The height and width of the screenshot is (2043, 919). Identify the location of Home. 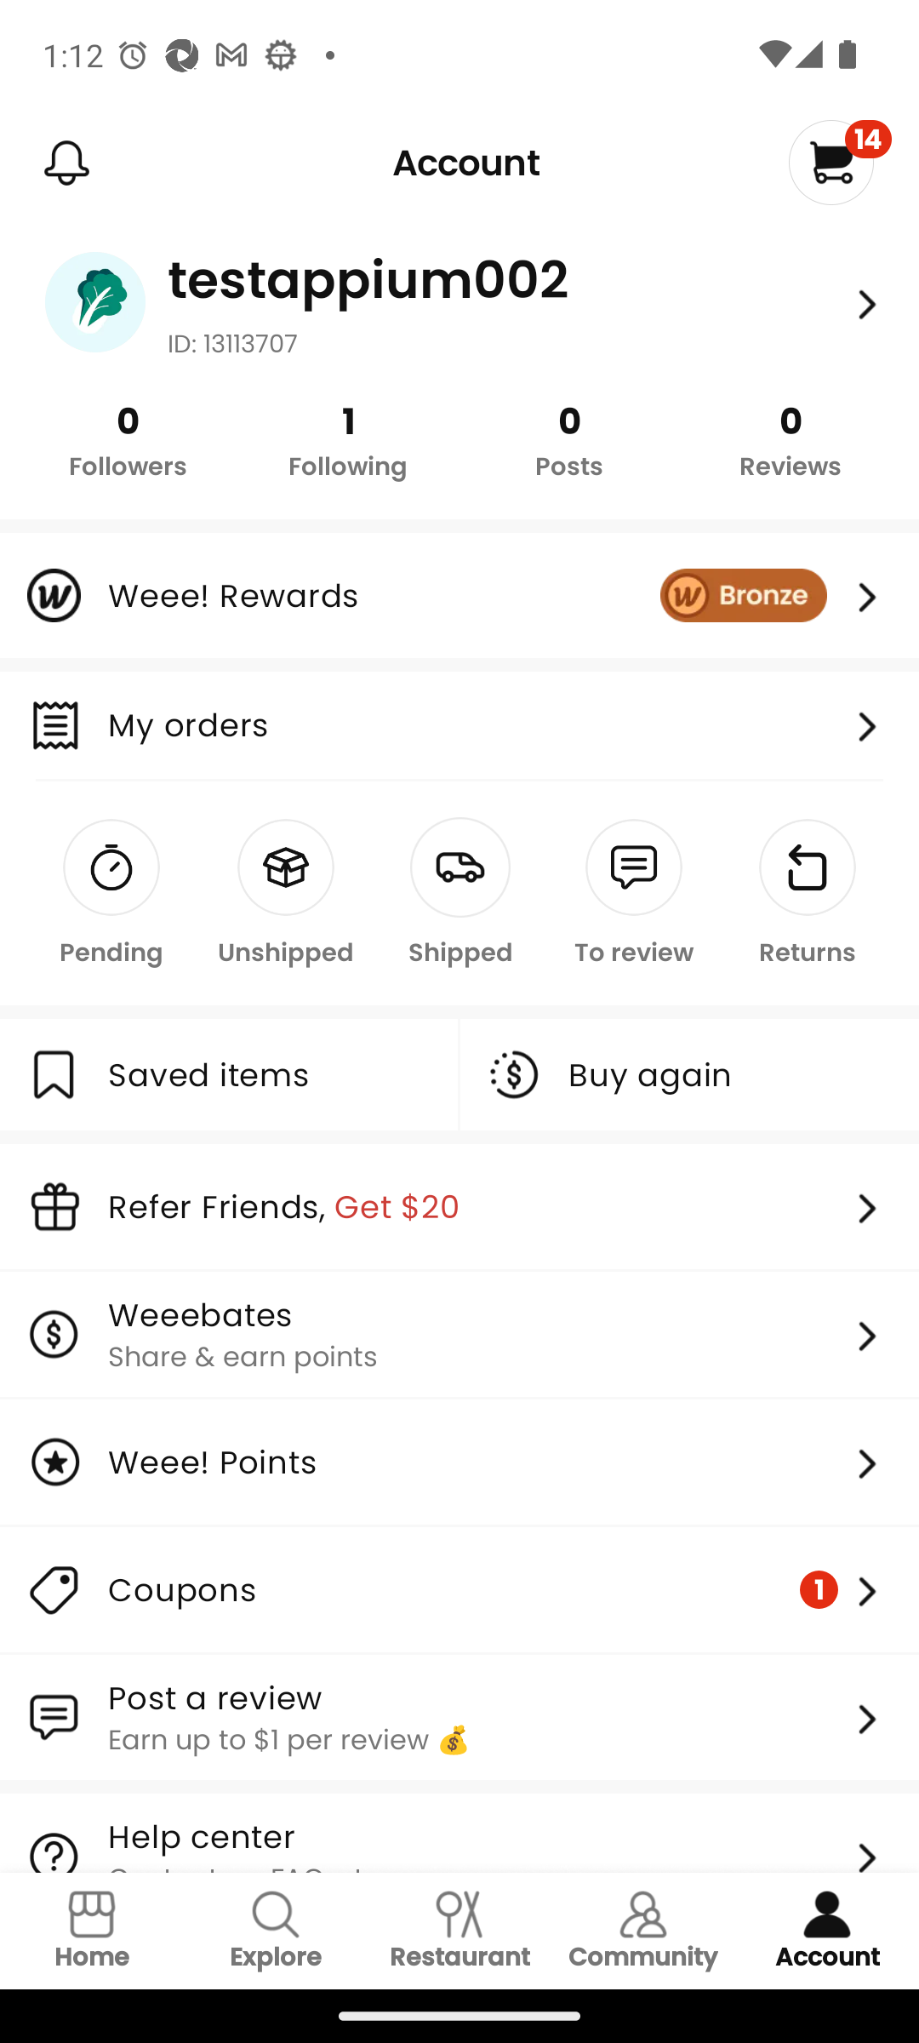
(92, 1931).